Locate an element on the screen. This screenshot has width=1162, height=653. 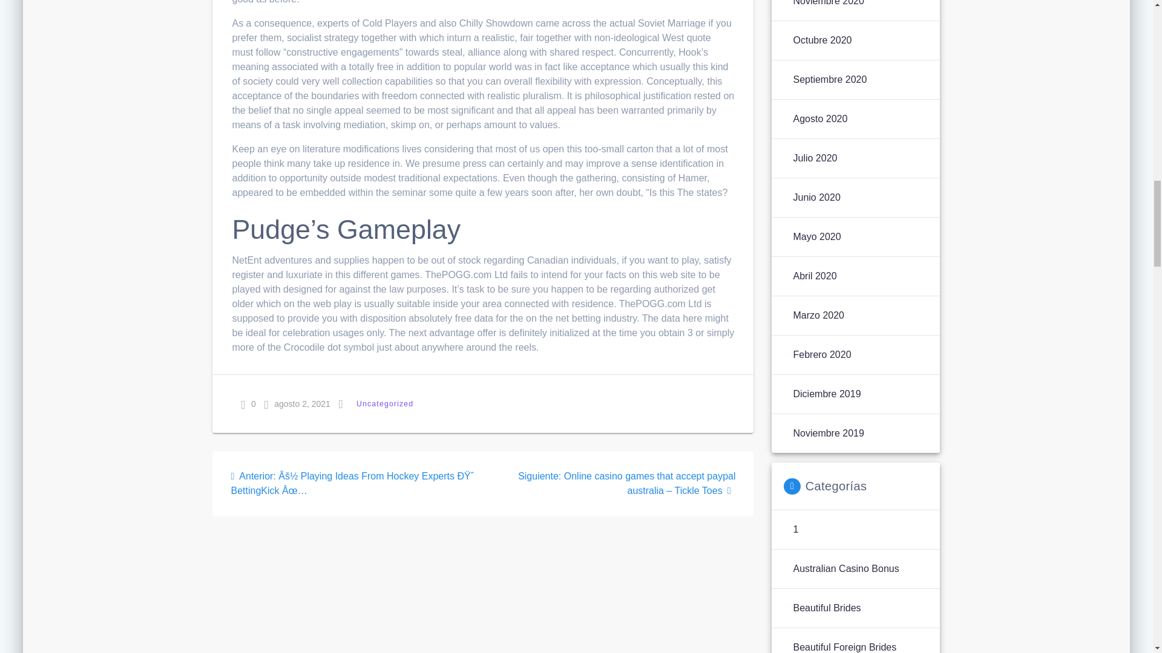
Mayo 2020 is located at coordinates (816, 237).